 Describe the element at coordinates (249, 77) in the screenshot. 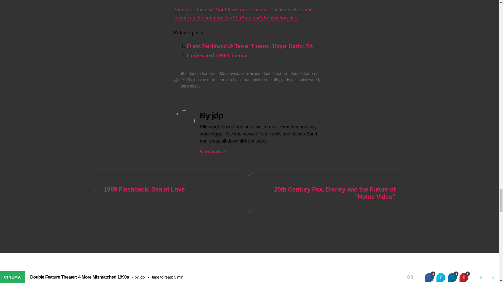

I see `double features 1990s` at that location.